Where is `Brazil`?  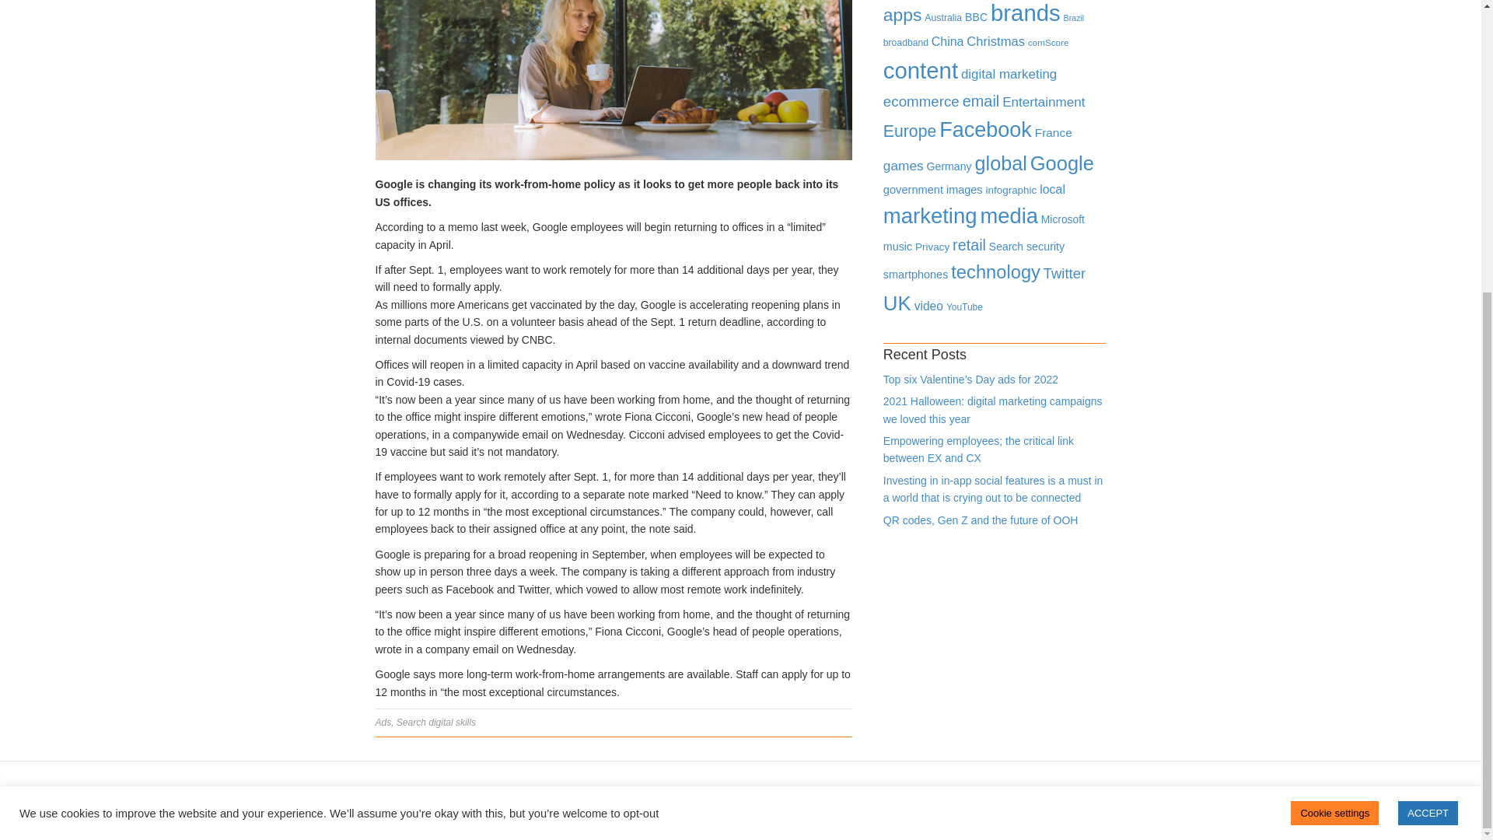
Brazil is located at coordinates (1074, 18).